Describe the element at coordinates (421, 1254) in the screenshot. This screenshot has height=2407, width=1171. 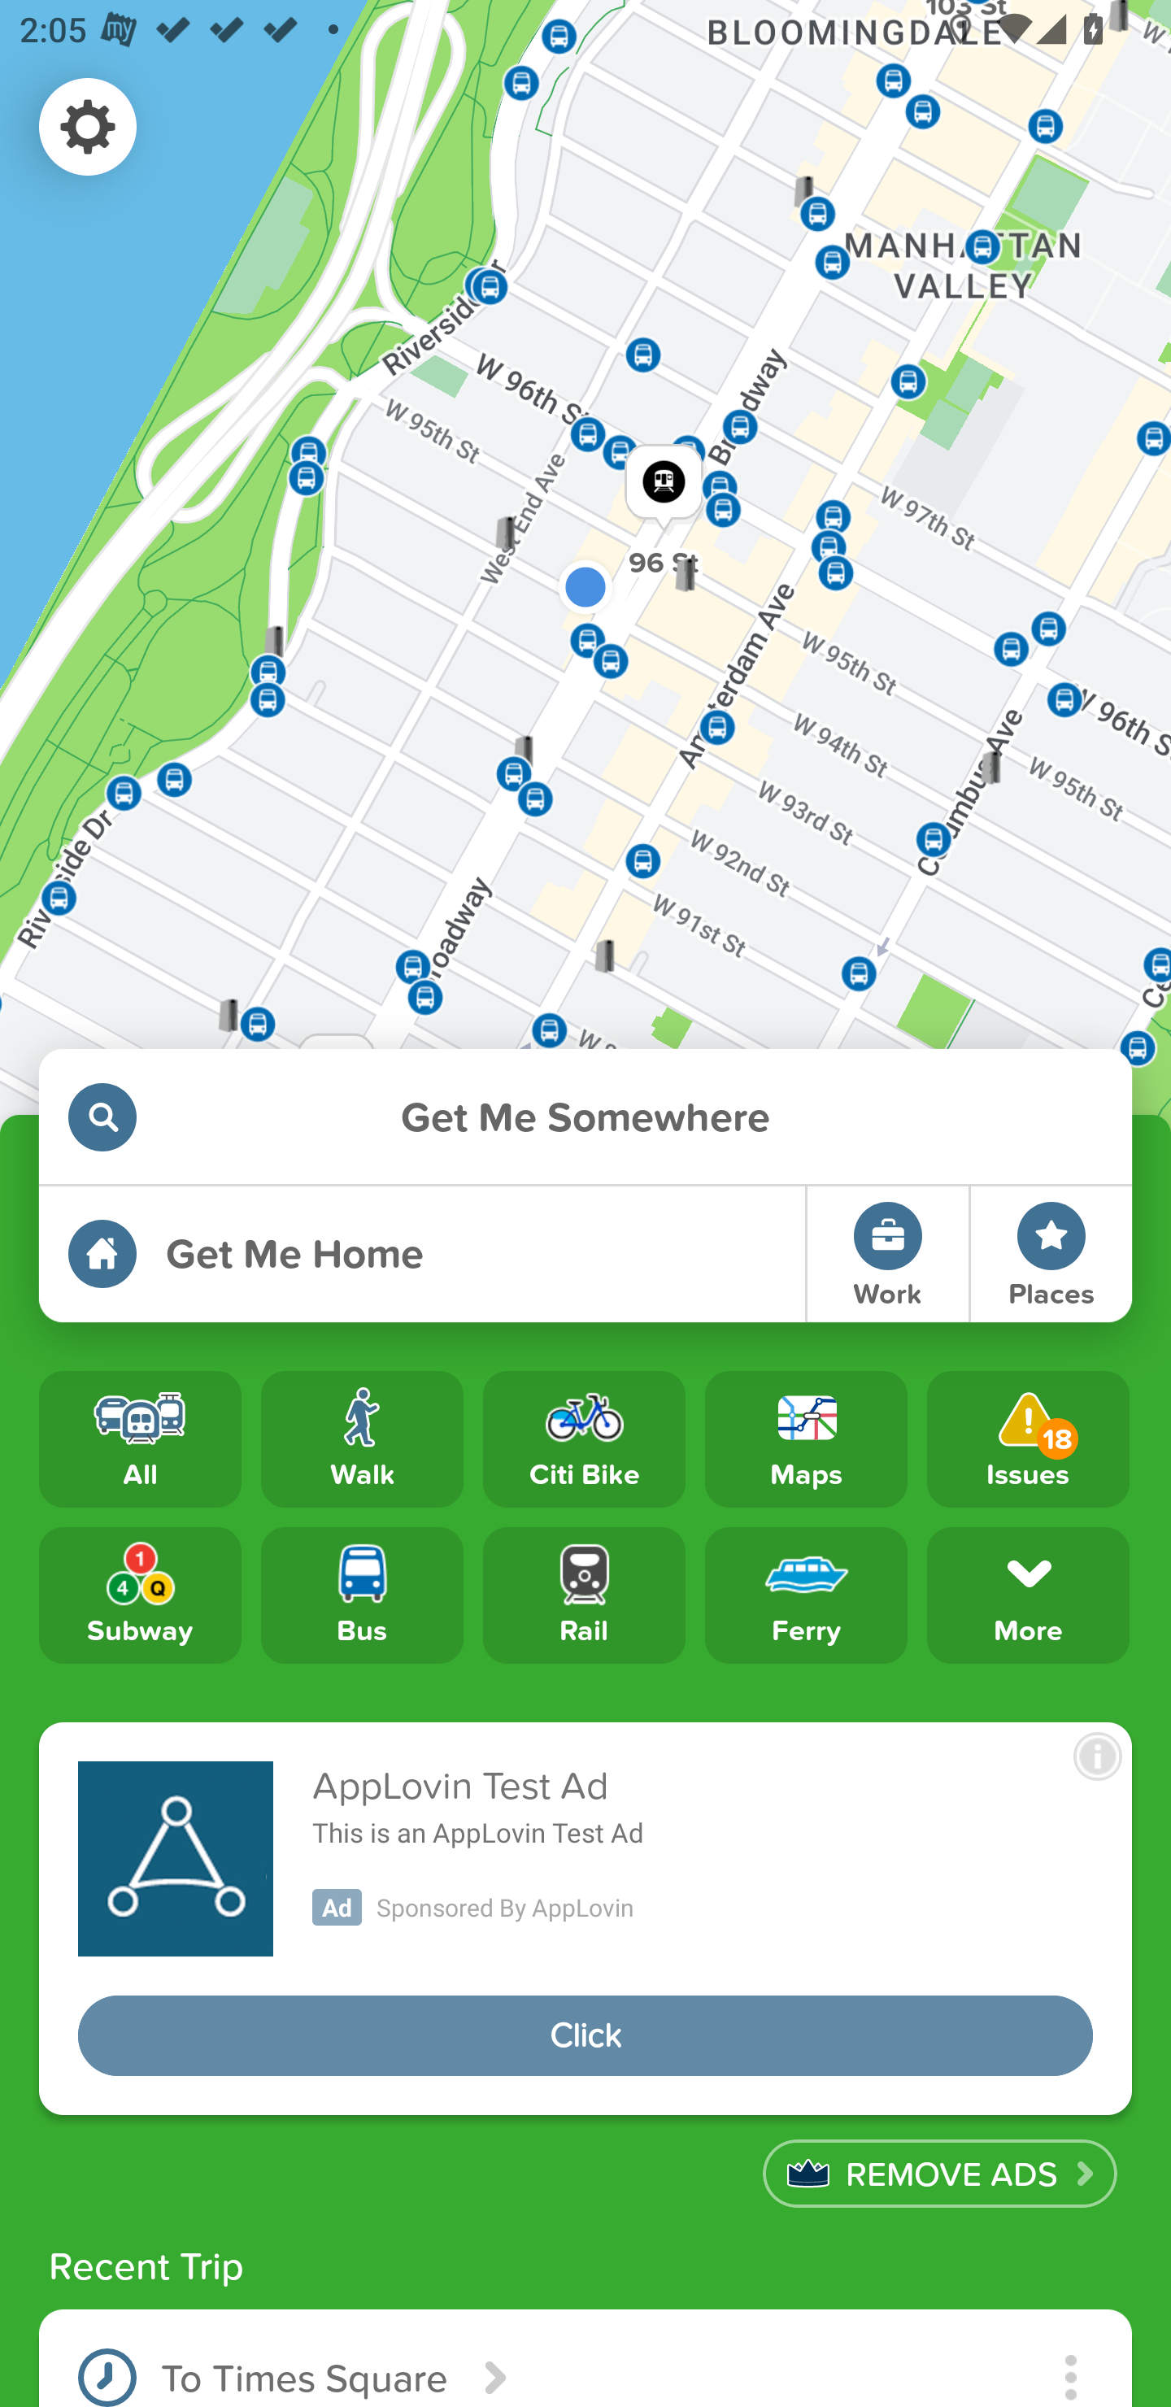
I see `Get Me Home` at that location.